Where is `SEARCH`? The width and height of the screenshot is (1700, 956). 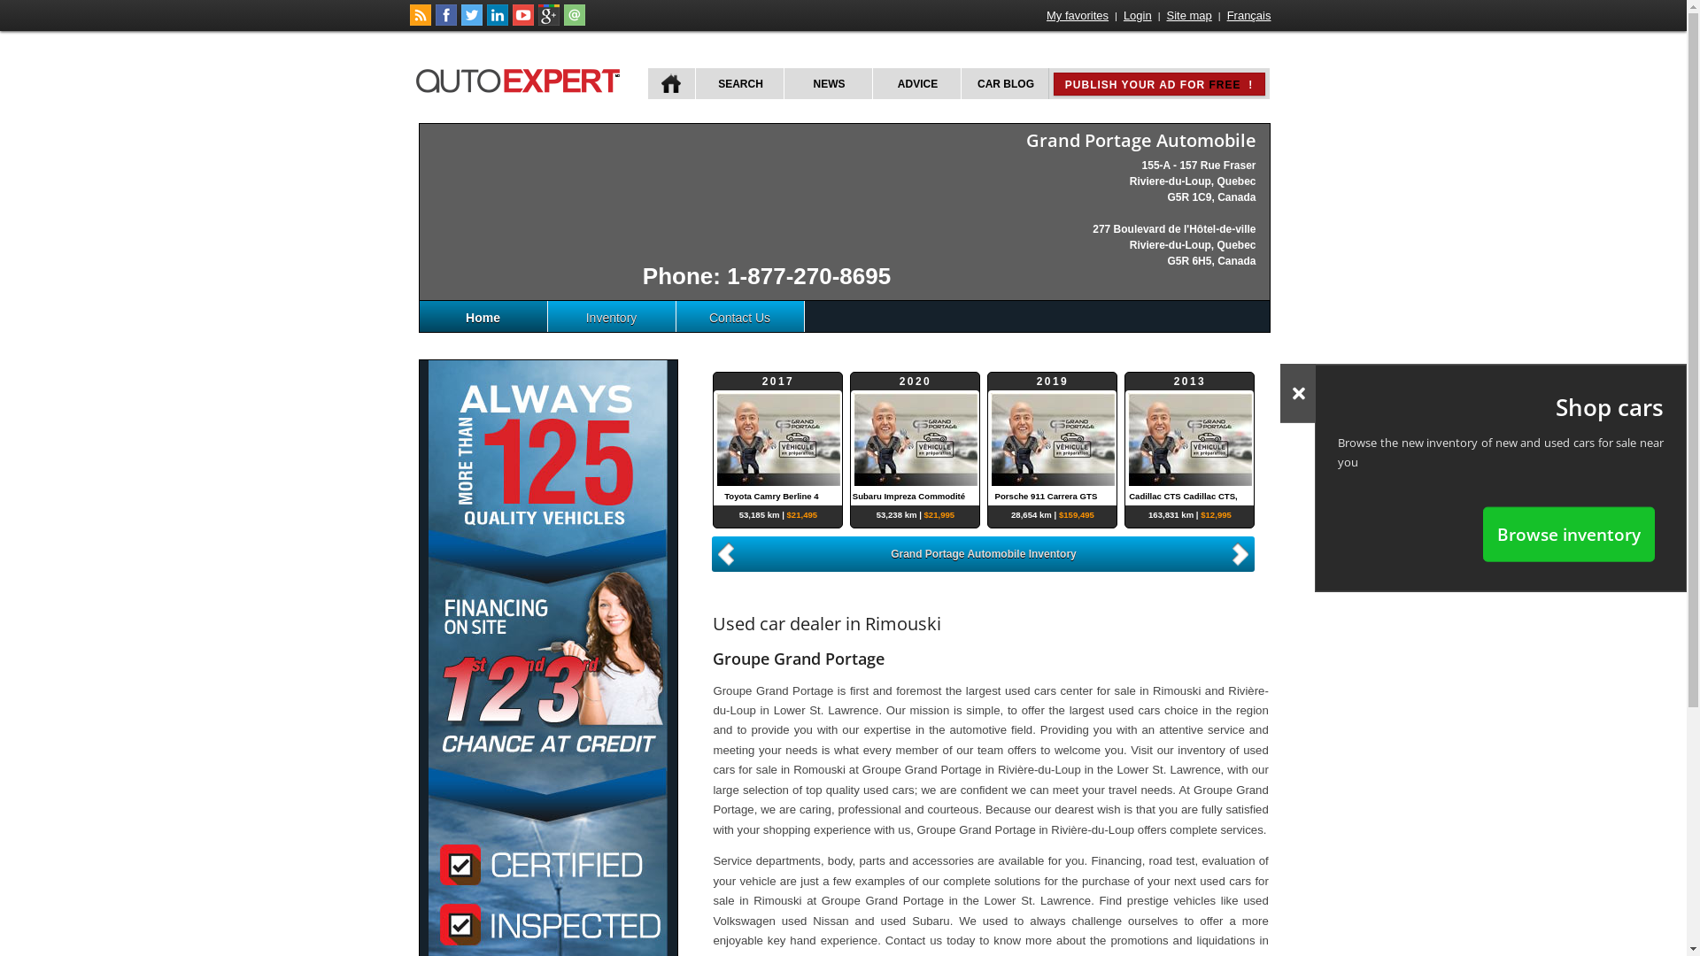 SEARCH is located at coordinates (738, 83).